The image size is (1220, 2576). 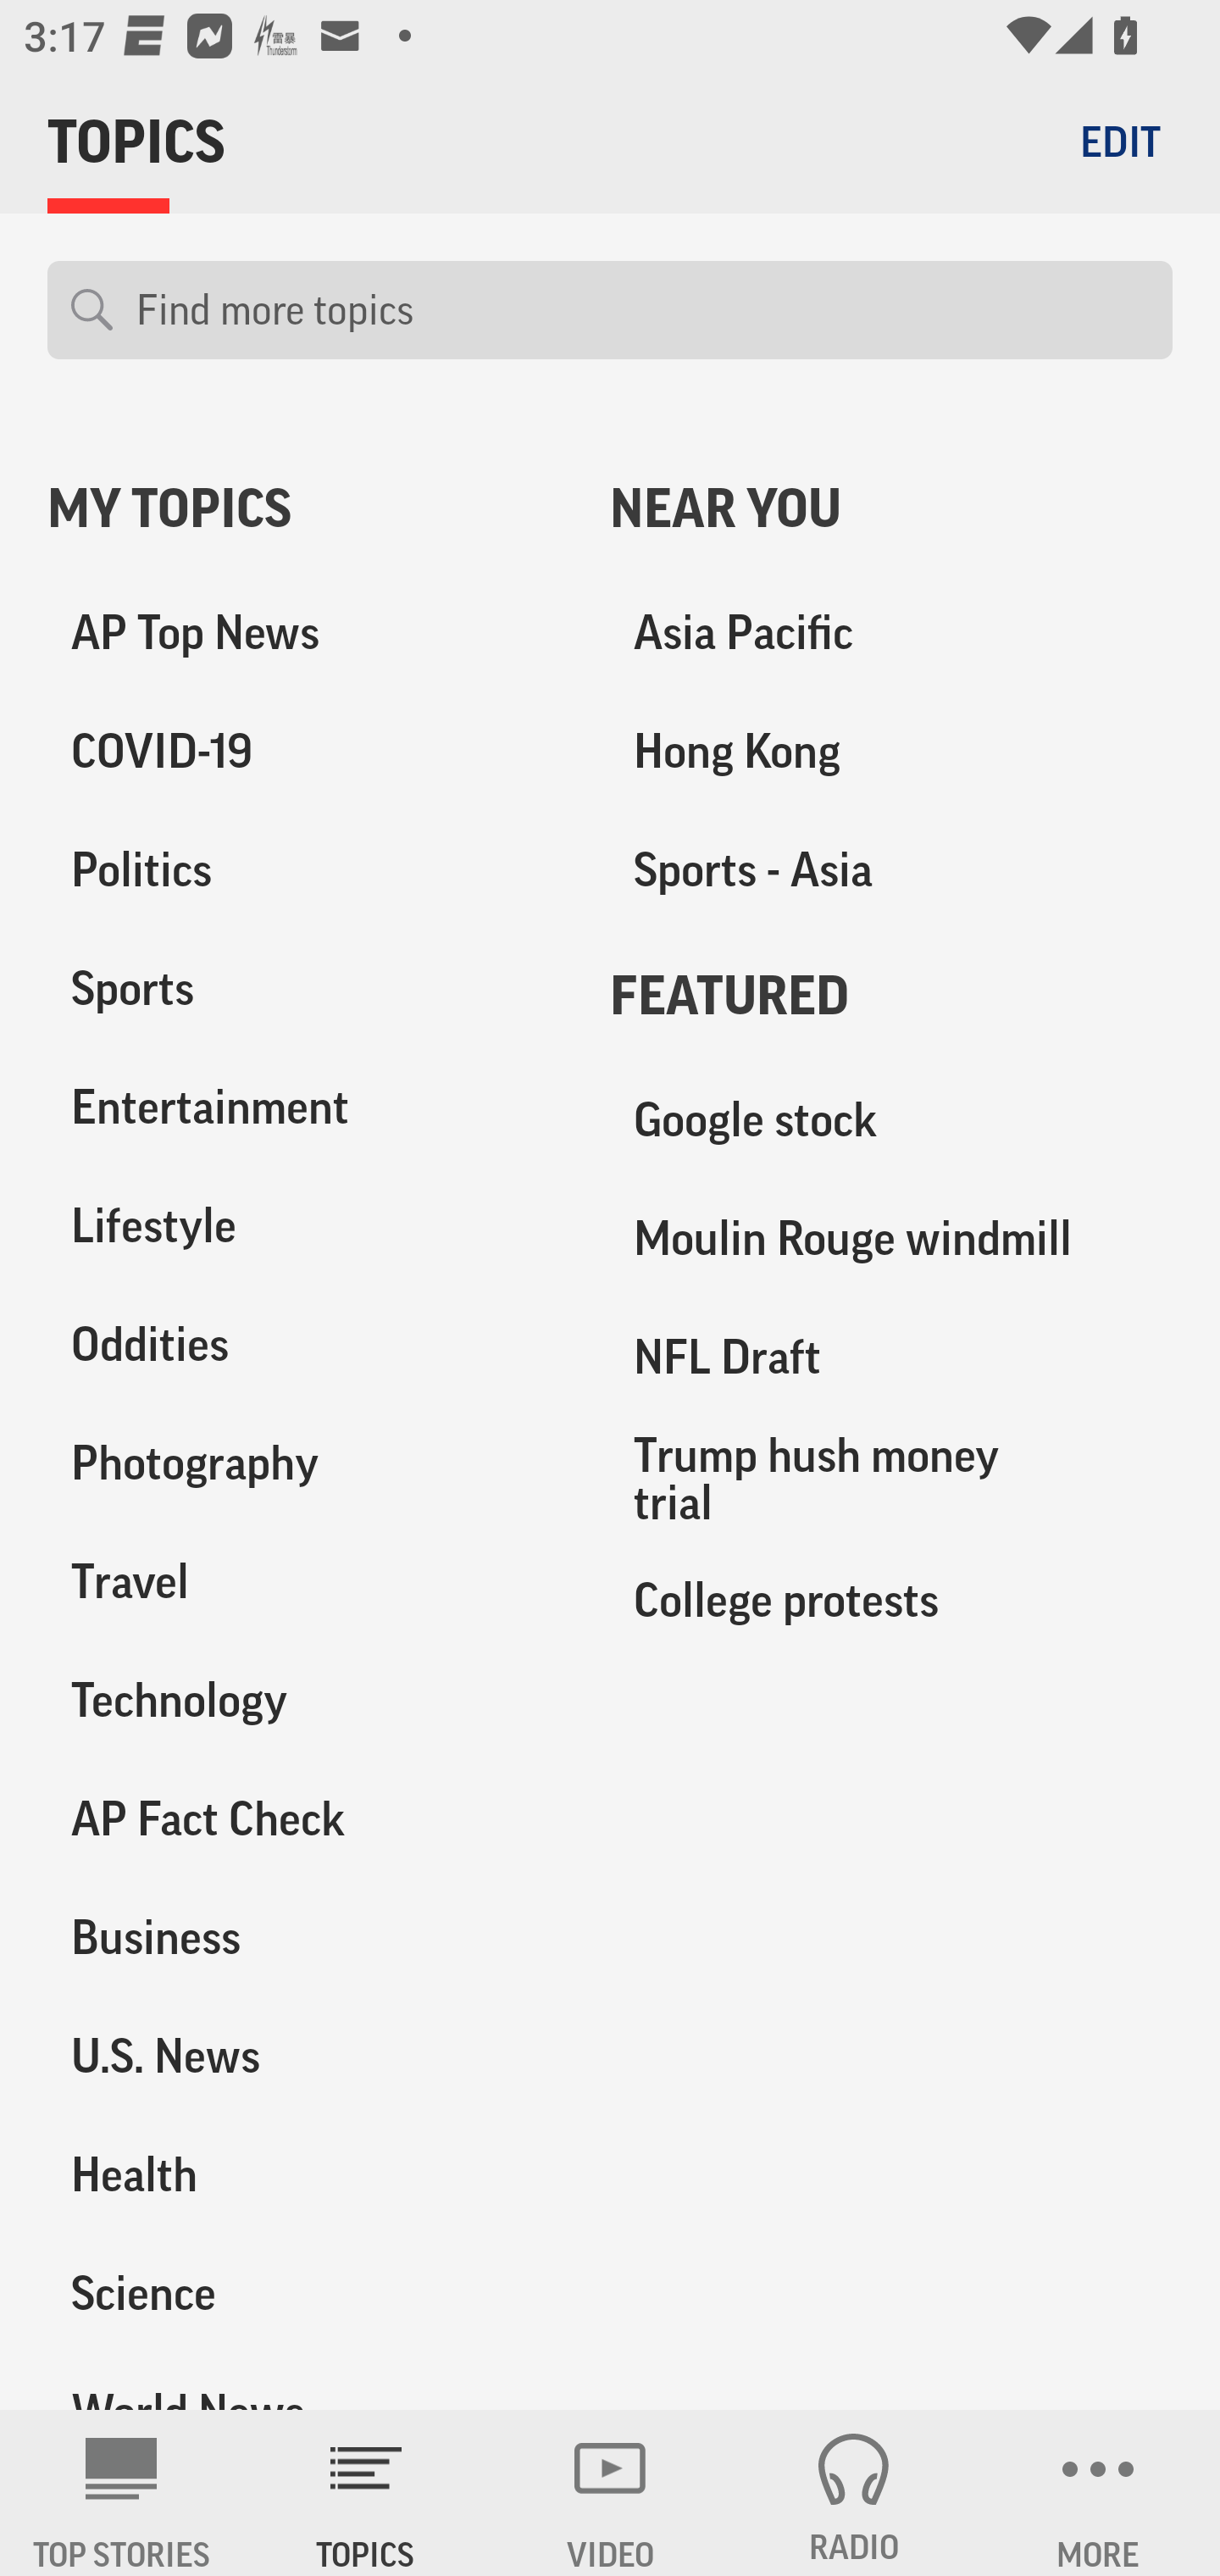 I want to click on EDIT, so click(x=1120, y=141).